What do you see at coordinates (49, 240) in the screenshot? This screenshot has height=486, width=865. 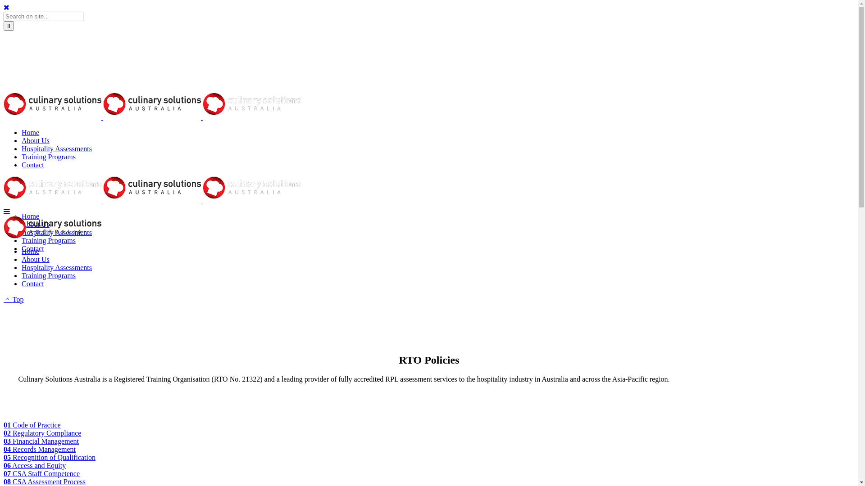 I see `Training Programs` at bounding box center [49, 240].